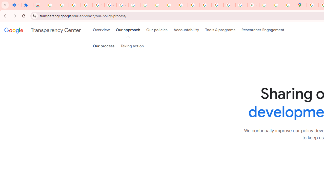 Image resolution: width=324 pixels, height=182 pixels. What do you see at coordinates (206, 5) in the screenshot?
I see `Privacy Help Center - Policies Help` at bounding box center [206, 5].